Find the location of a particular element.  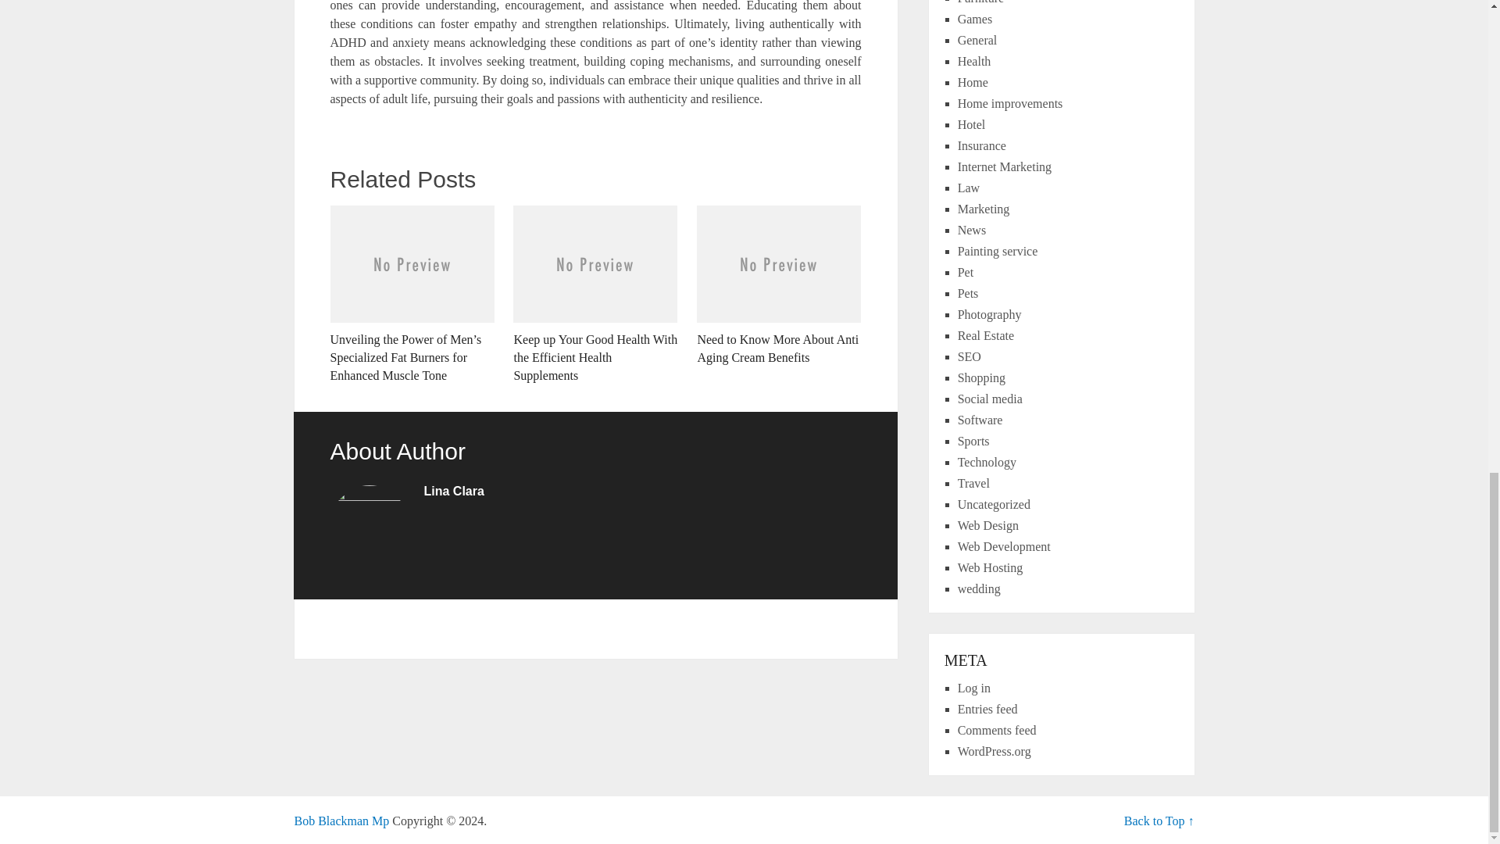

Games is located at coordinates (975, 19).